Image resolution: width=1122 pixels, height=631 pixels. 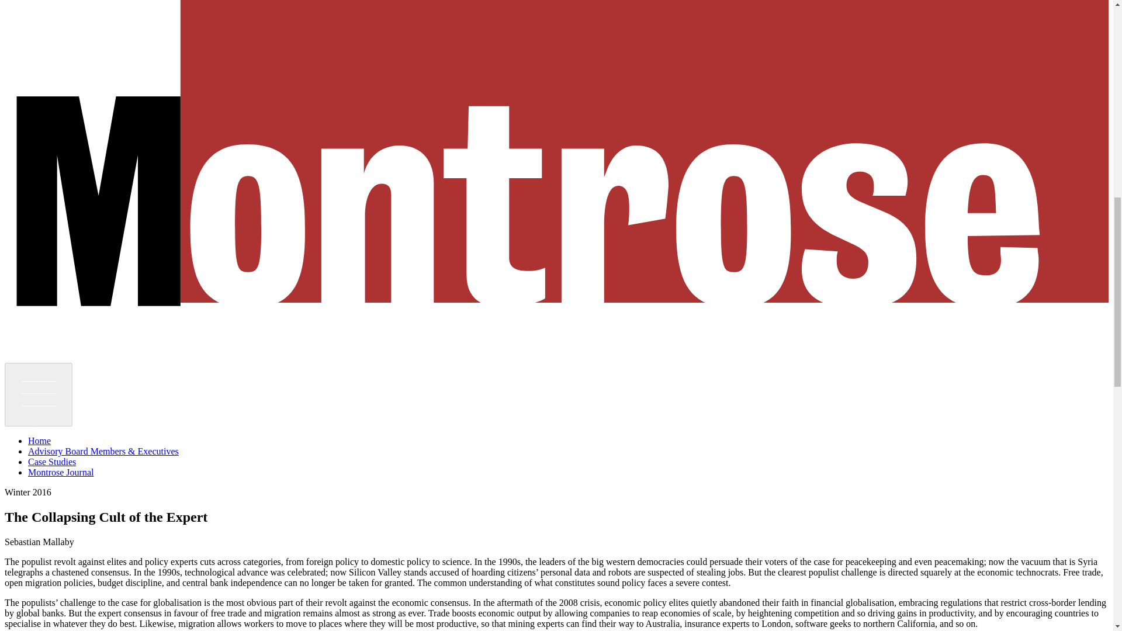 I want to click on Montrose Journal, so click(x=61, y=472).